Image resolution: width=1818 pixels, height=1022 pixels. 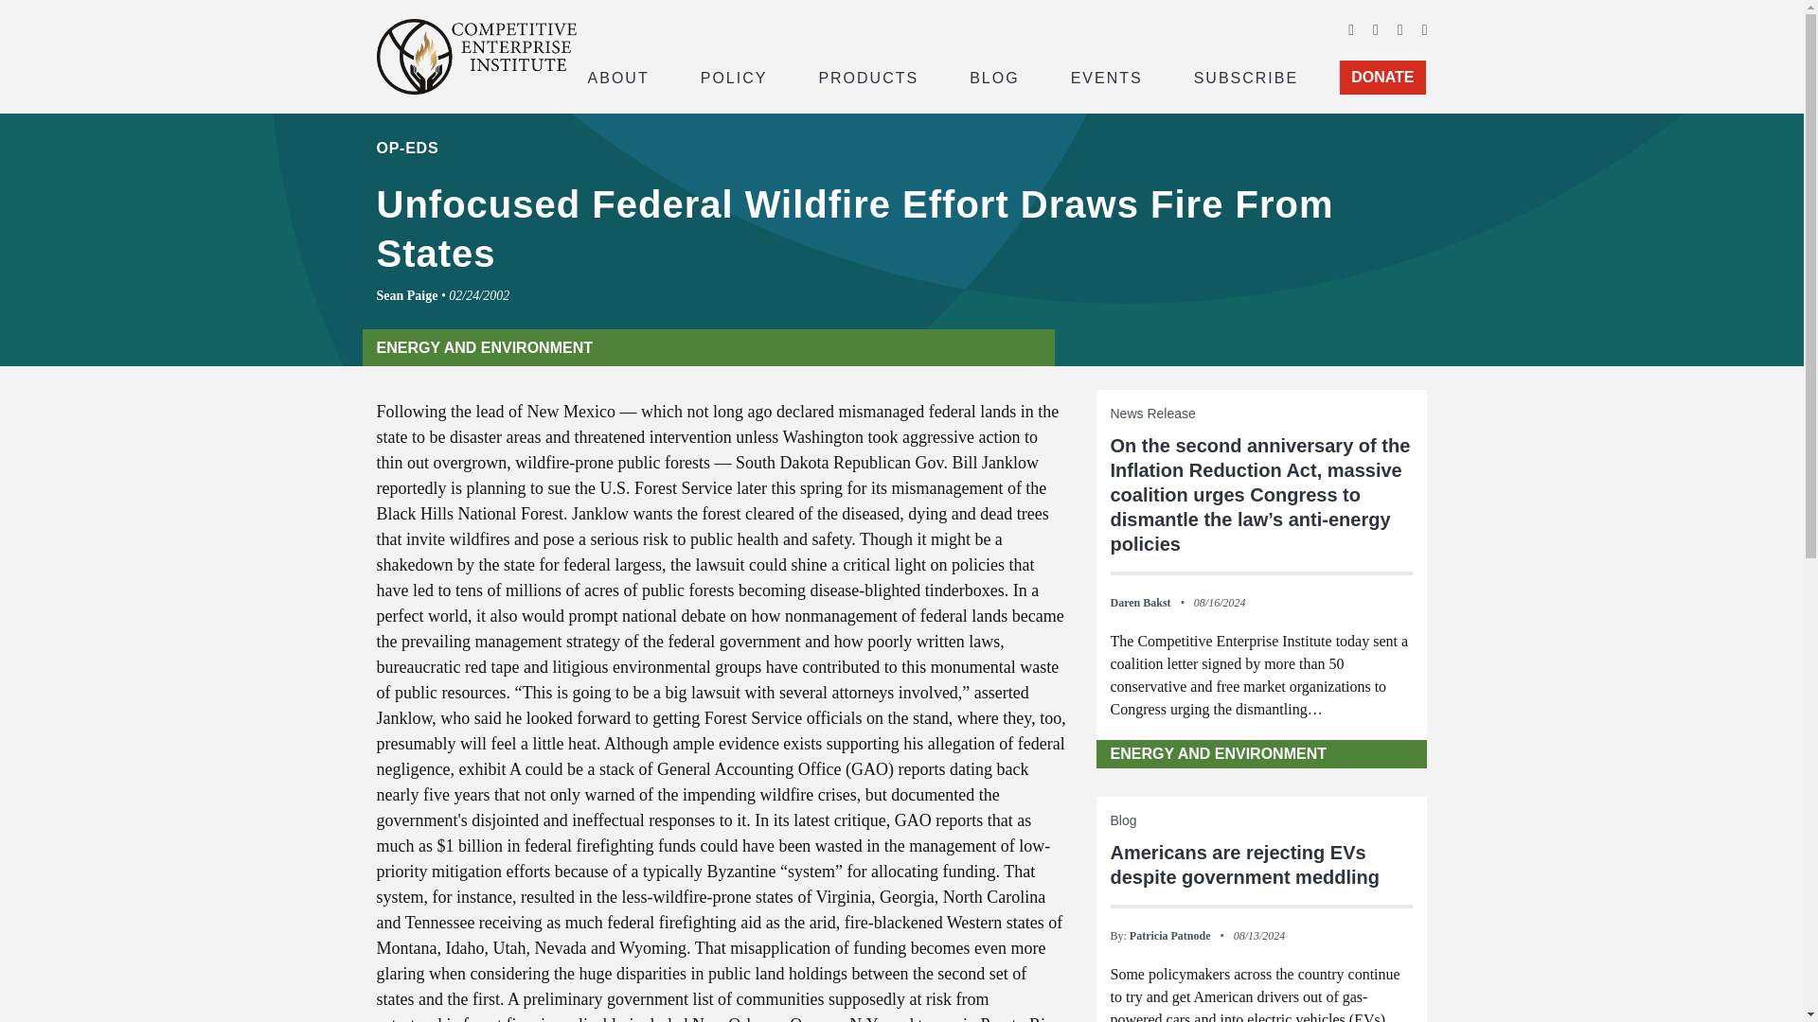 I want to click on POLICY, so click(x=734, y=76).